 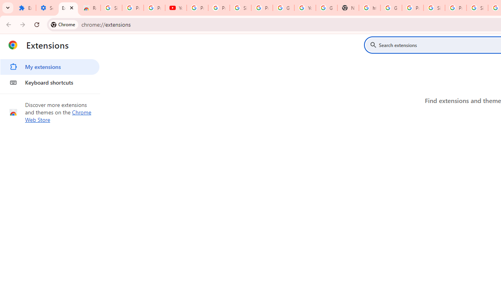 What do you see at coordinates (111, 8) in the screenshot?
I see `Sign in - Google Accounts` at bounding box center [111, 8].